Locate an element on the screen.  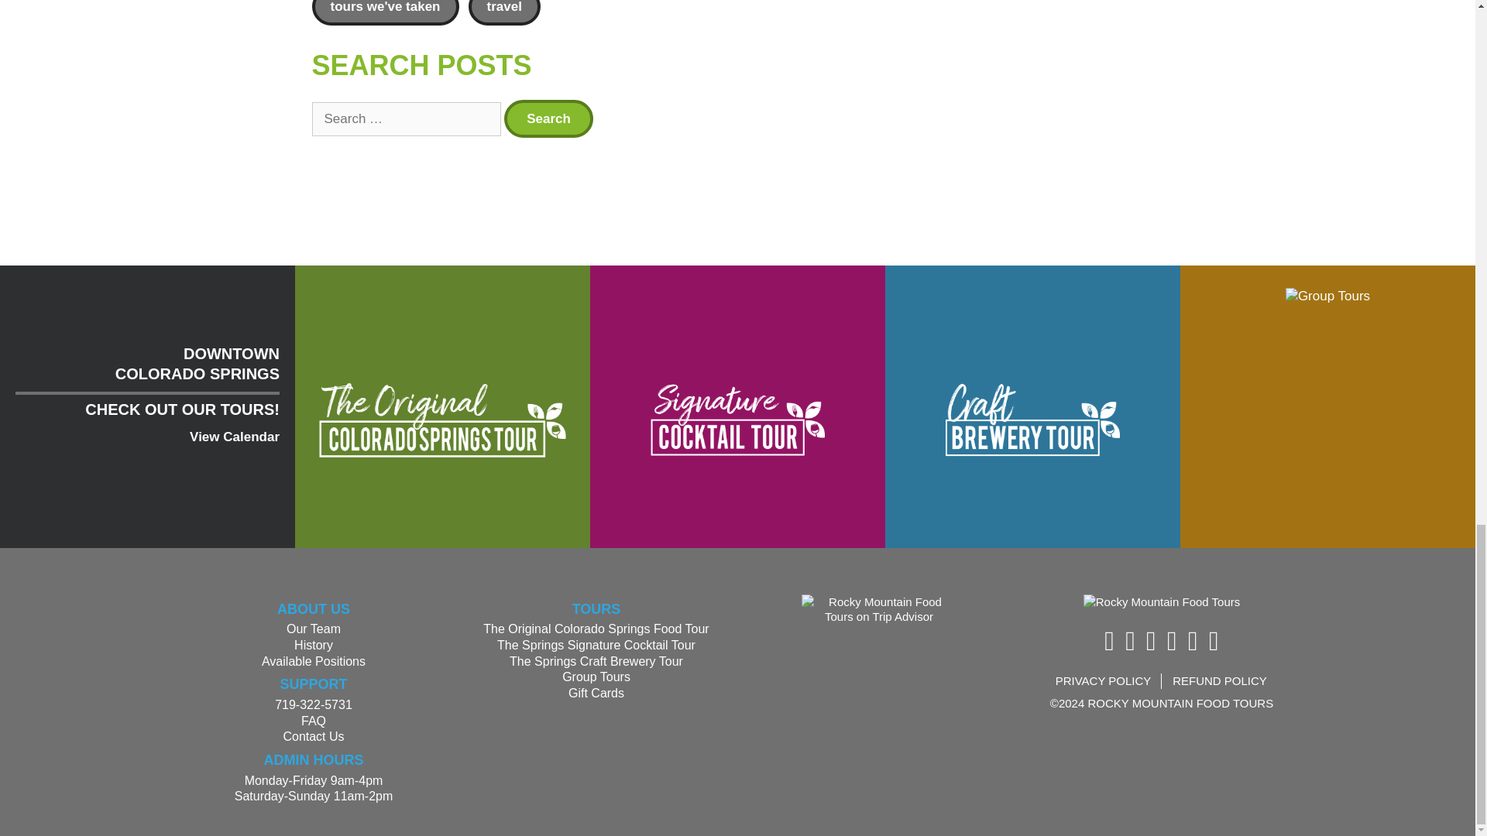
History is located at coordinates (314, 646).